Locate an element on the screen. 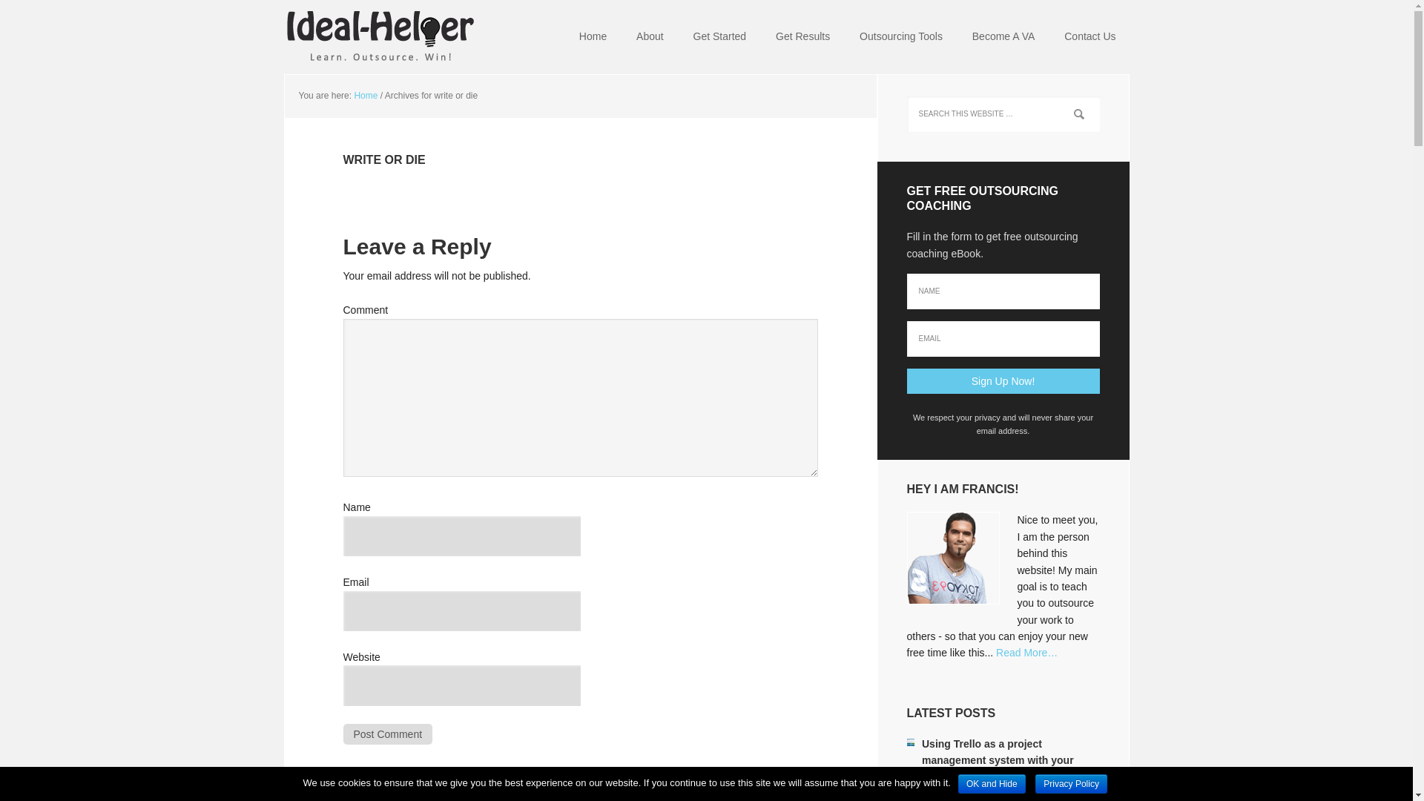  Ideal-Helper is located at coordinates (380, 37).